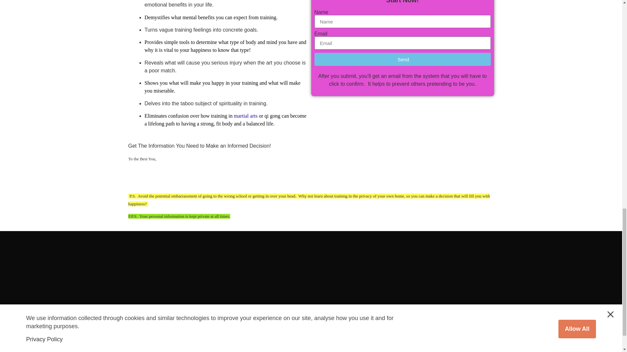  I want to click on Send, so click(402, 59).